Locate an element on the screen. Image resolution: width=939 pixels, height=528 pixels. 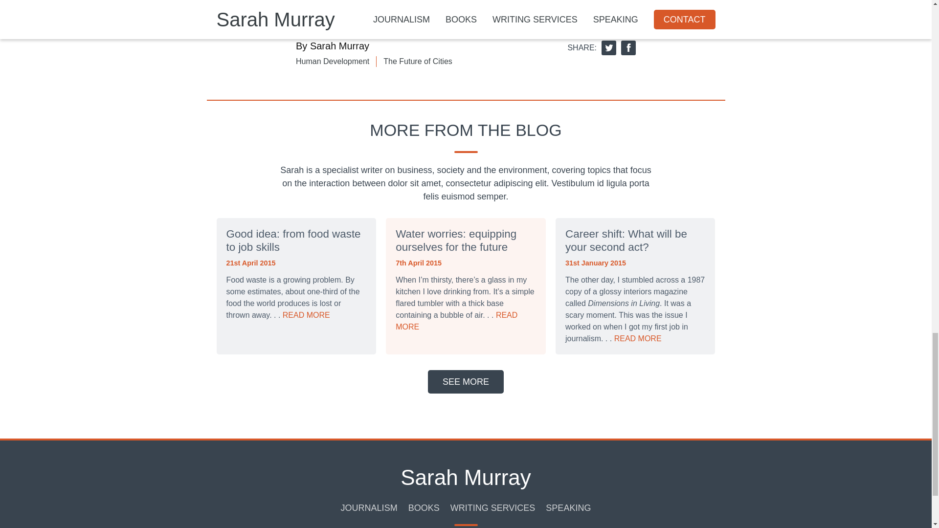
The Future of Cities is located at coordinates (418, 62).